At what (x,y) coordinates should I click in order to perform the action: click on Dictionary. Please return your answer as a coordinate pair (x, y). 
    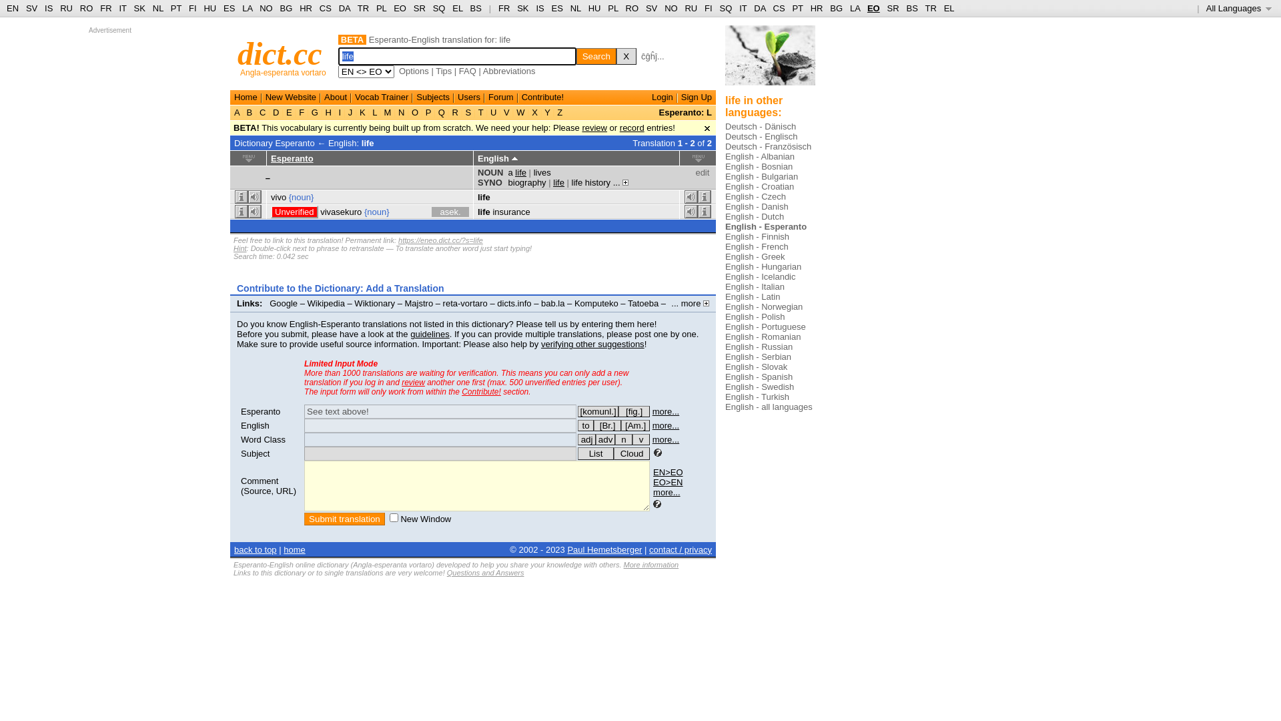
    Looking at the image, I should click on (254, 143).